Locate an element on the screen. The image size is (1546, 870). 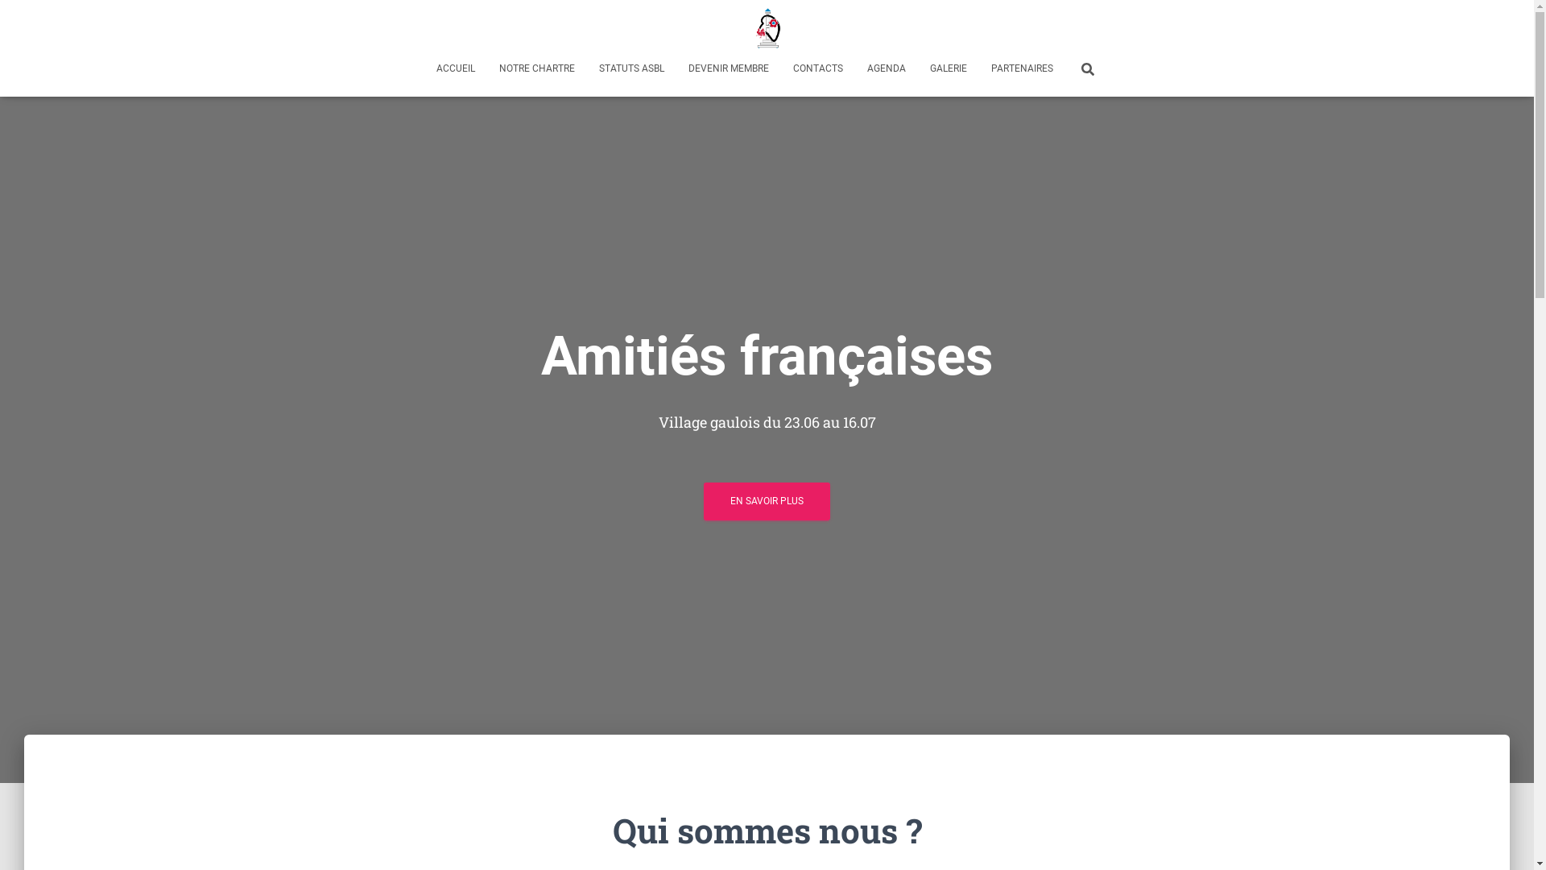
ACCUEIL is located at coordinates (456, 68).